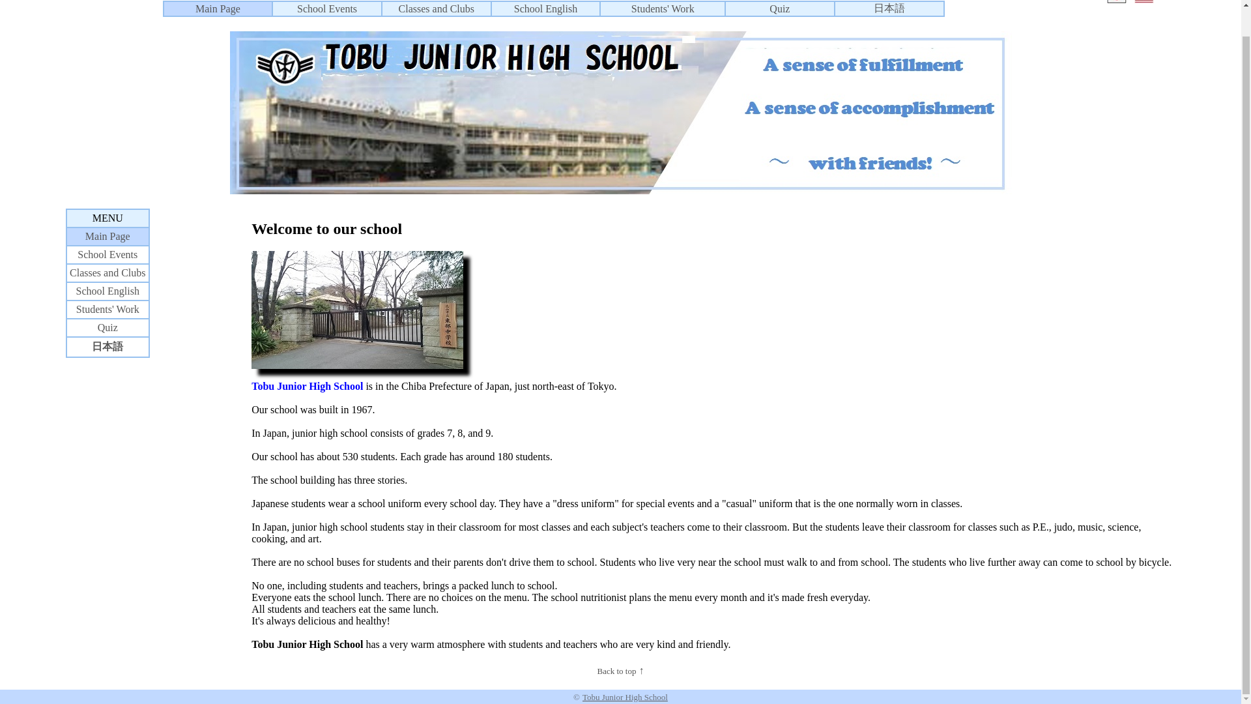  What do you see at coordinates (327, 8) in the screenshot?
I see `School Events` at bounding box center [327, 8].